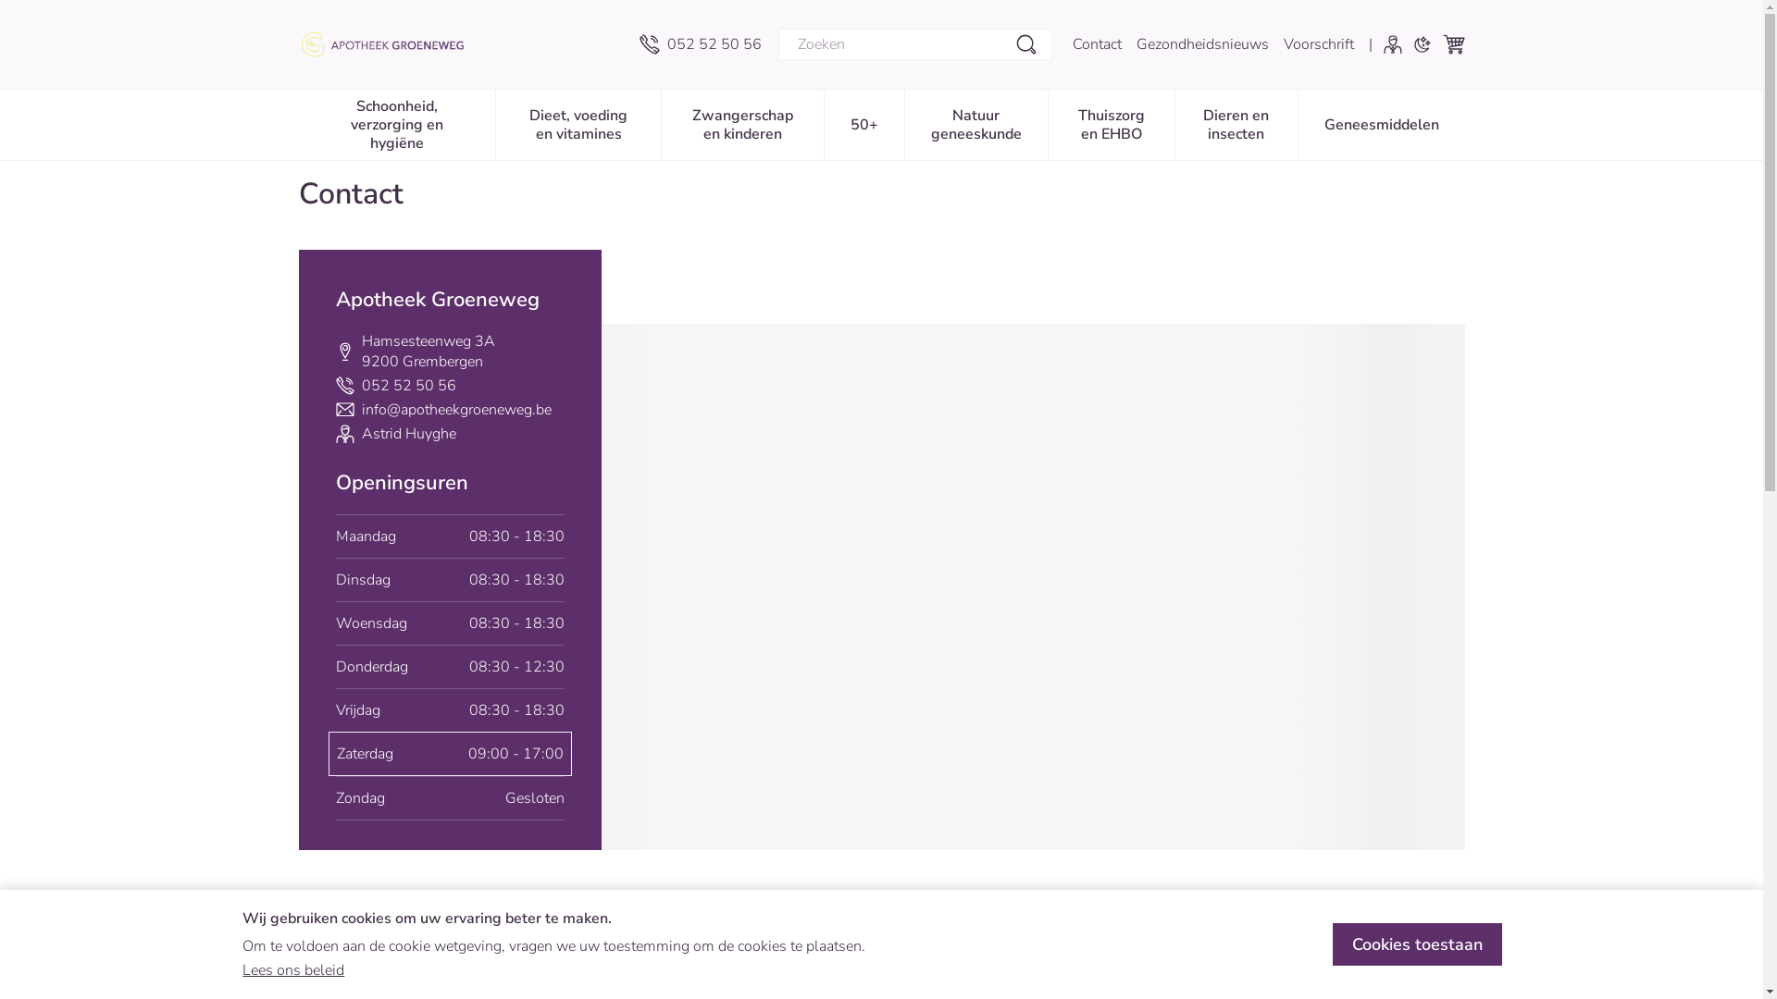 The image size is (1777, 999). Describe the element at coordinates (1381, 123) in the screenshot. I see `Geneesmiddelen` at that location.